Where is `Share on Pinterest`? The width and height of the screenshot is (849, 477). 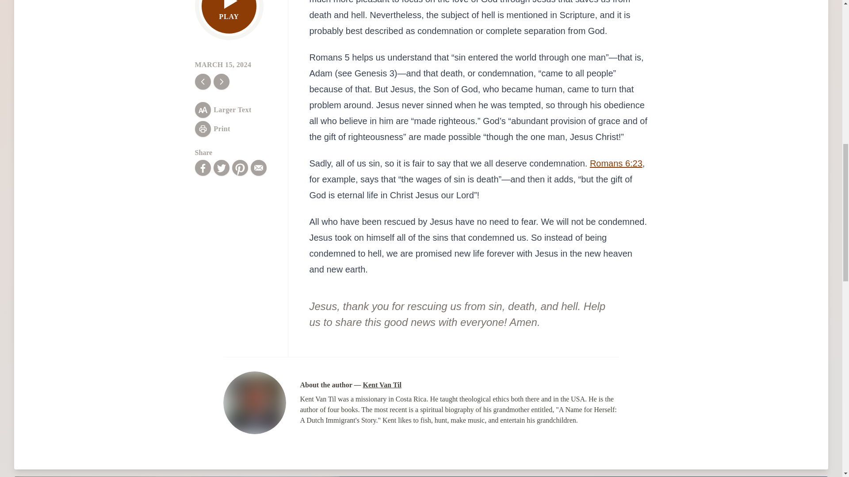 Share on Pinterest is located at coordinates (240, 168).